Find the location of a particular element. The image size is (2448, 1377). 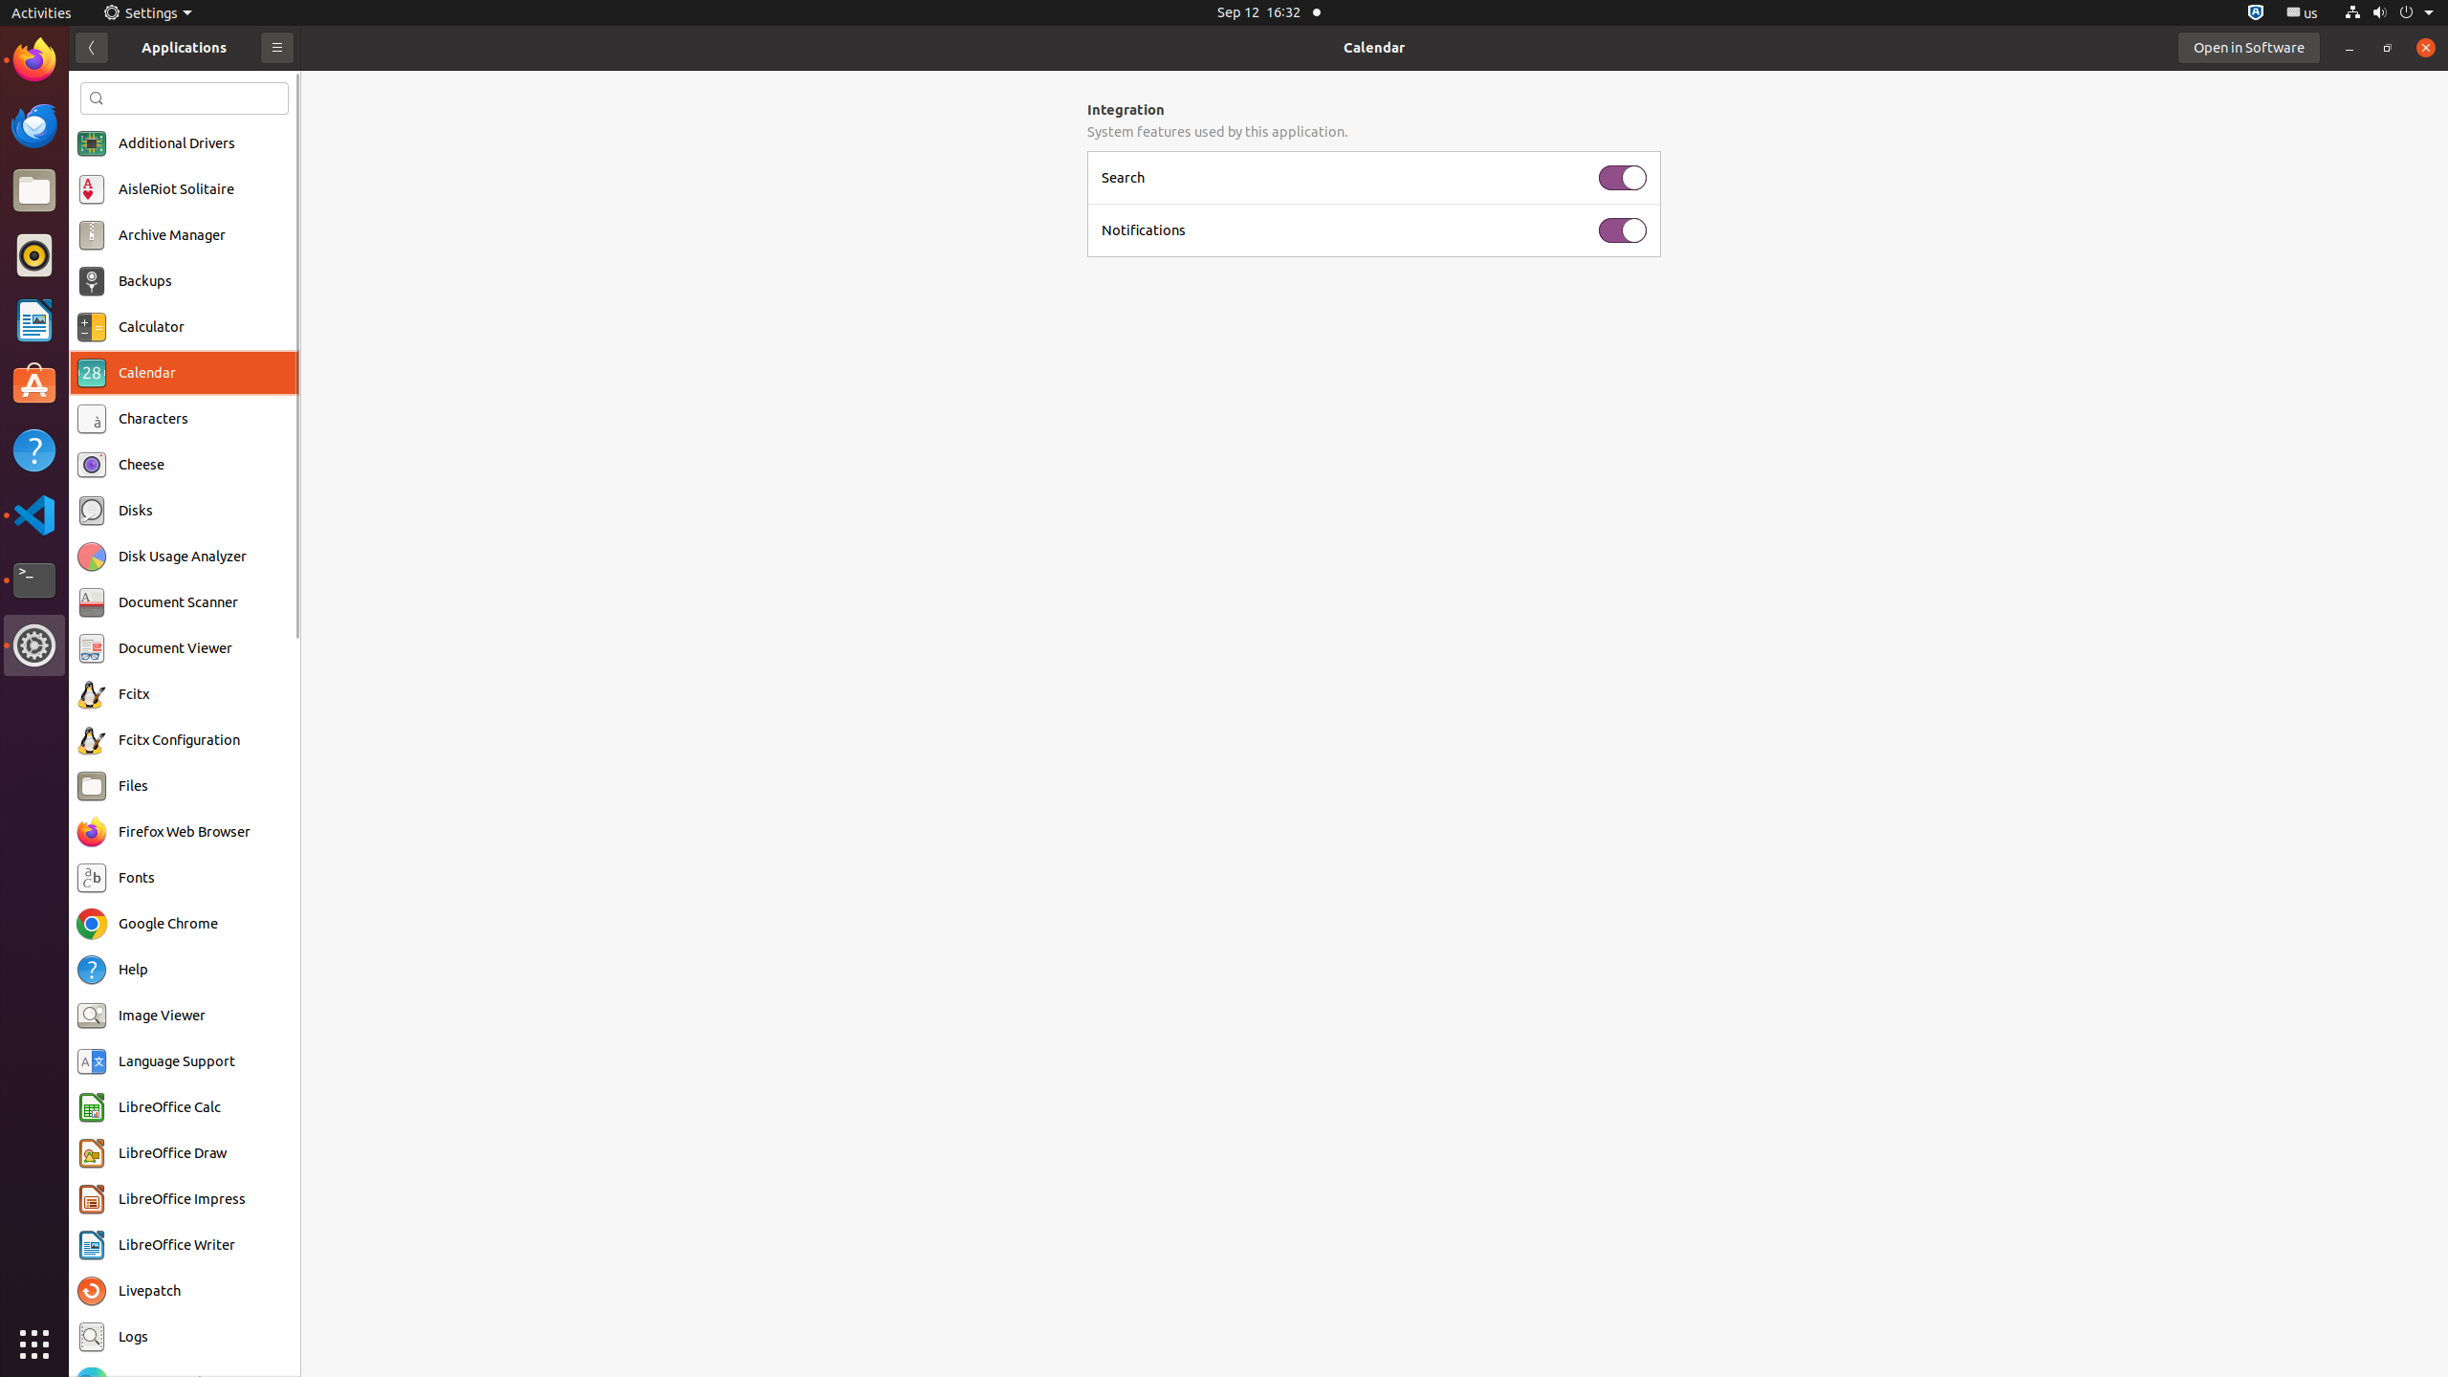

Google Chrome is located at coordinates (168, 924).